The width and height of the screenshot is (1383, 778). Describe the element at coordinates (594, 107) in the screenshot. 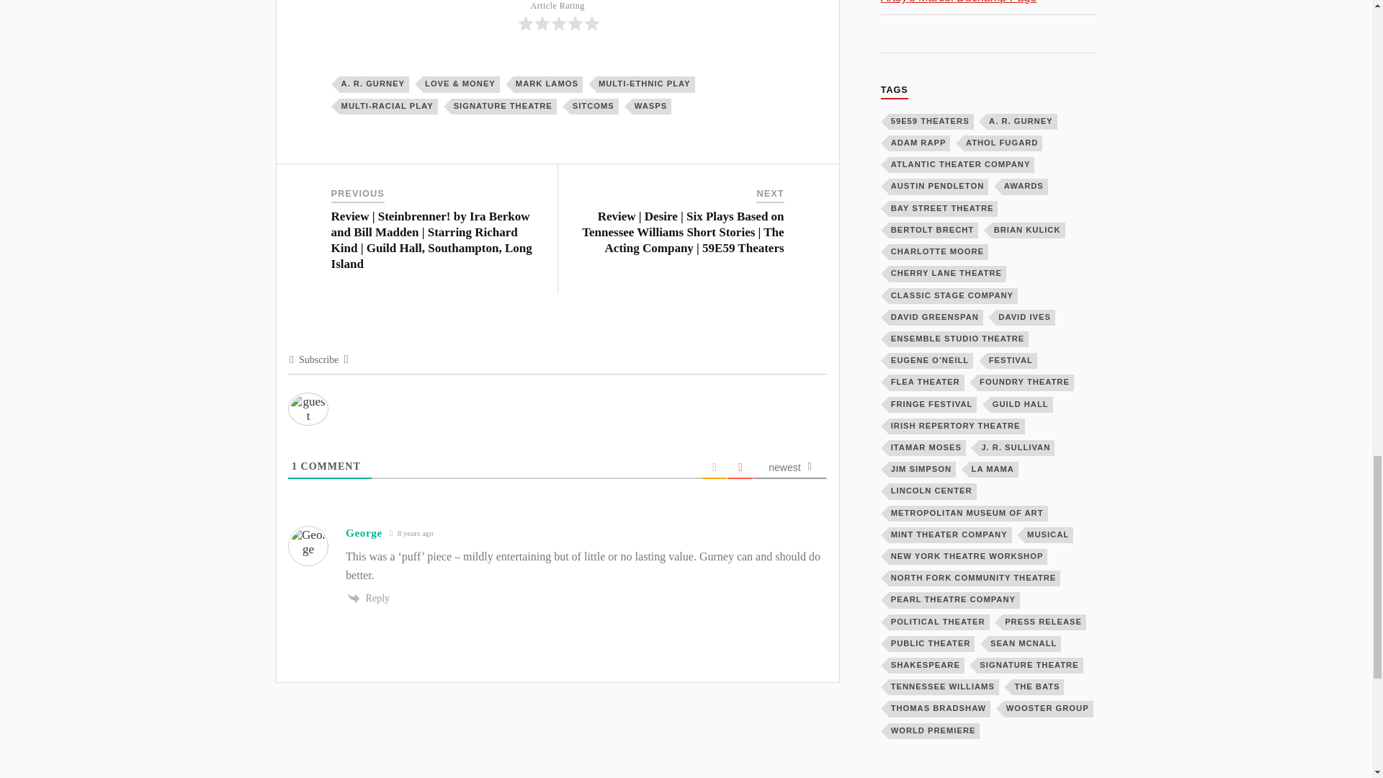

I see `SITCOMS` at that location.